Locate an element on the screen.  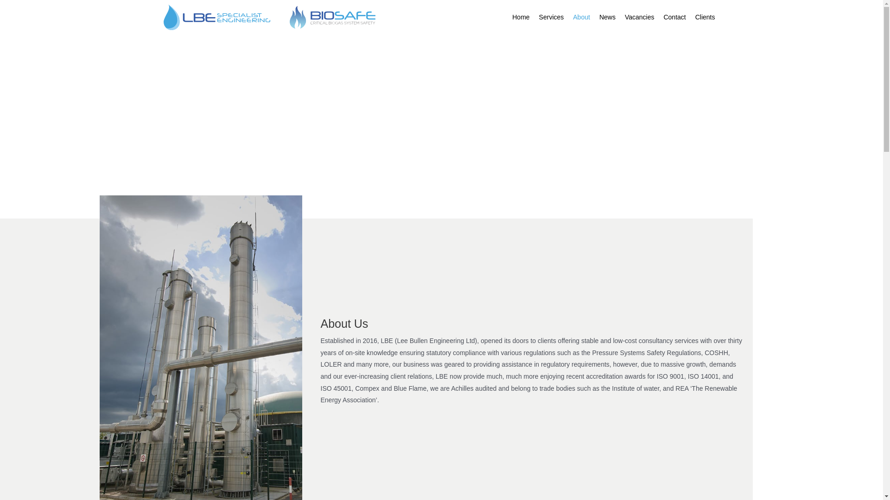
Services is located at coordinates (552, 18).